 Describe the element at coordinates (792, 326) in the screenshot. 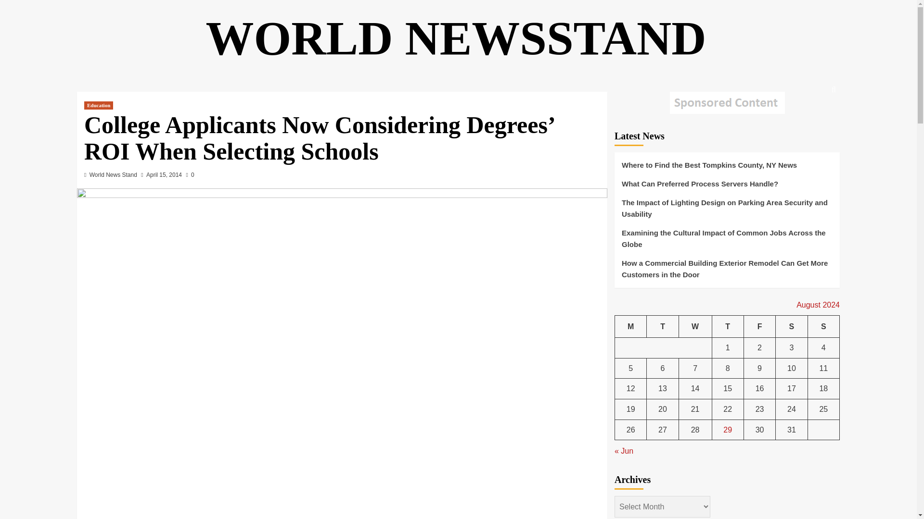

I see `Saturday` at that location.